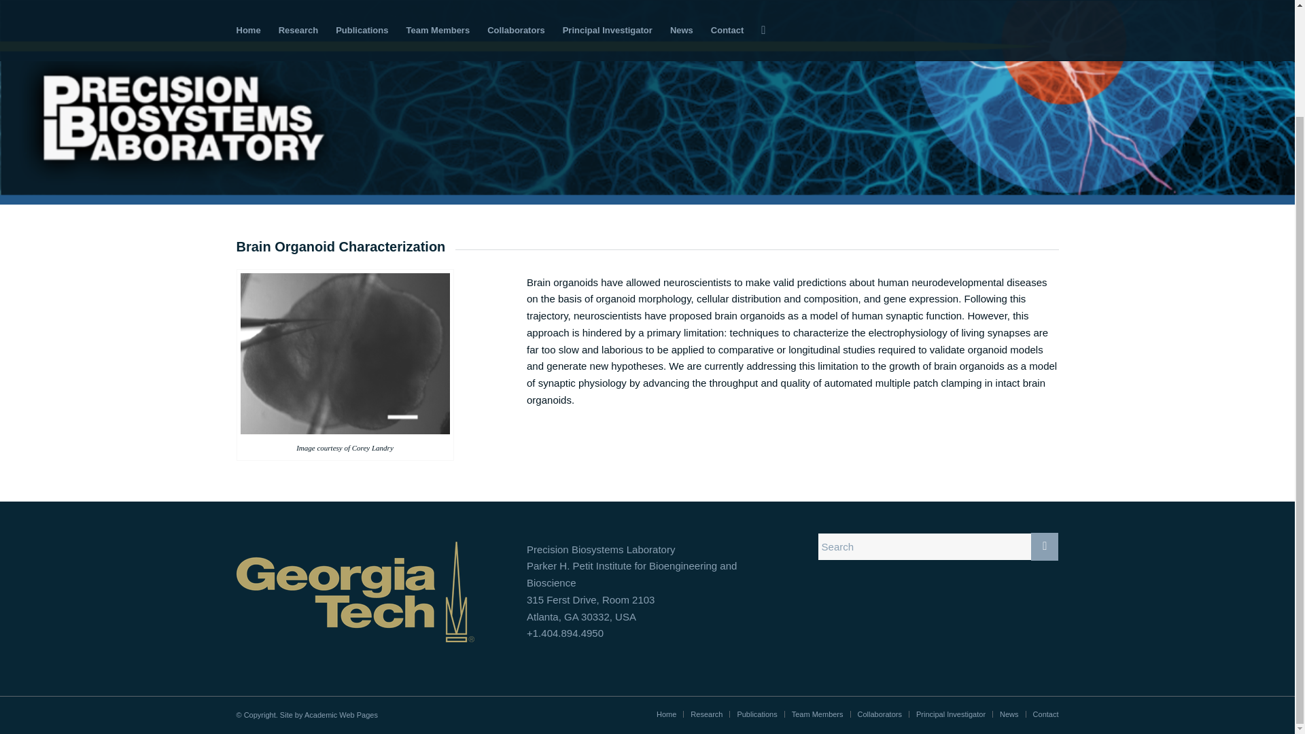 This screenshot has height=734, width=1305. I want to click on Research, so click(706, 714).